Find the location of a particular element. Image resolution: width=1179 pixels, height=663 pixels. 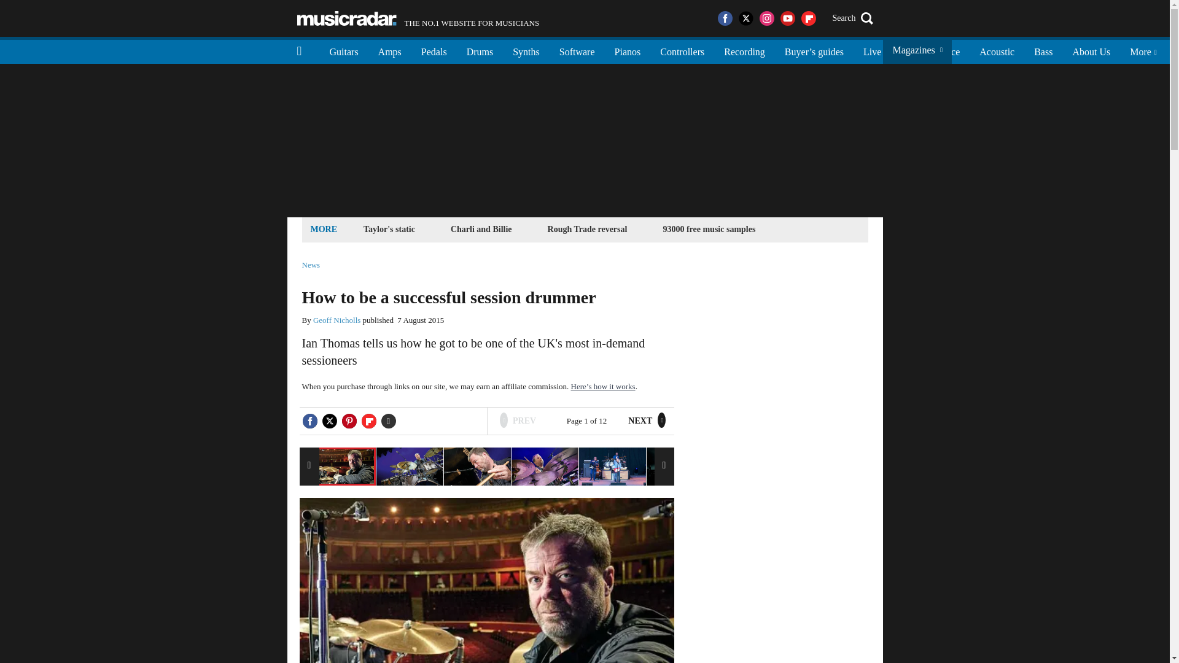

Synths is located at coordinates (526, 50).